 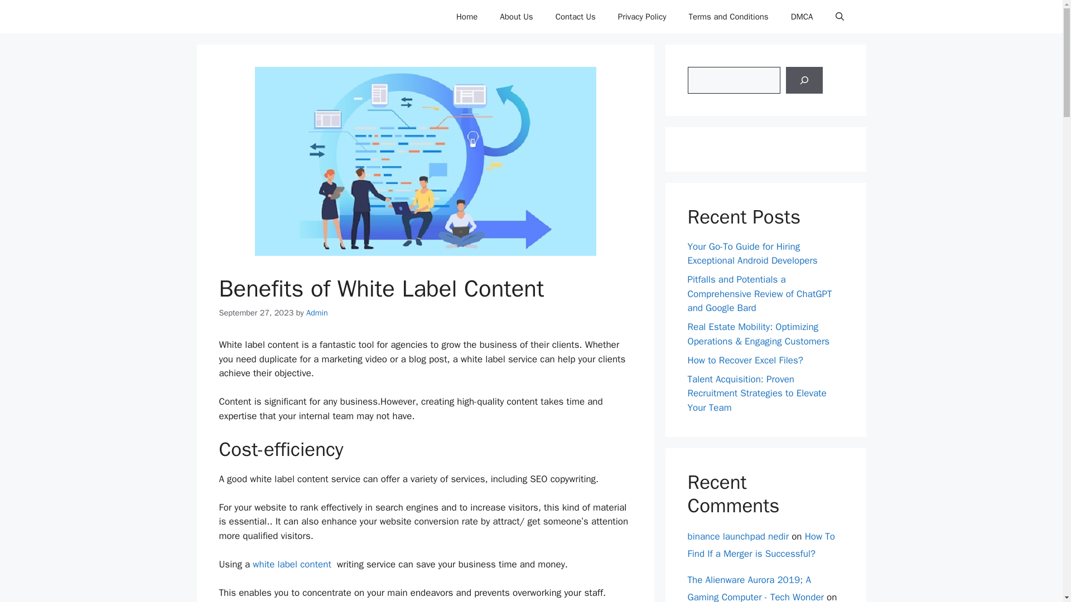 What do you see at coordinates (745, 360) in the screenshot?
I see `How to Recover Excel Files?` at bounding box center [745, 360].